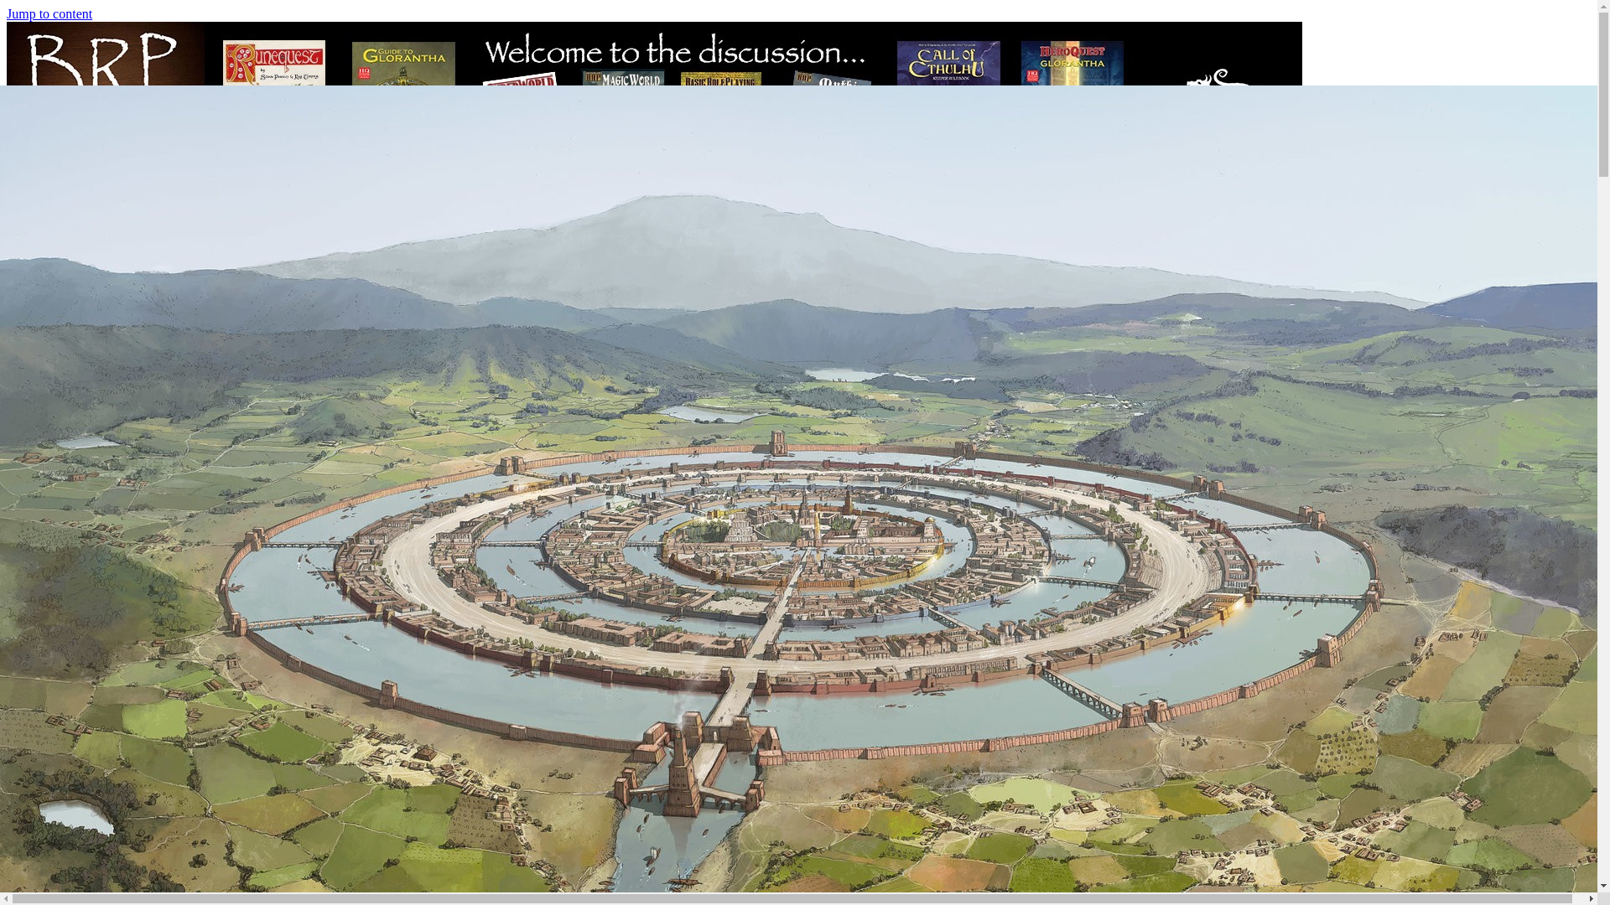  What do you see at coordinates (94, 764) in the screenshot?
I see `Browse` at bounding box center [94, 764].